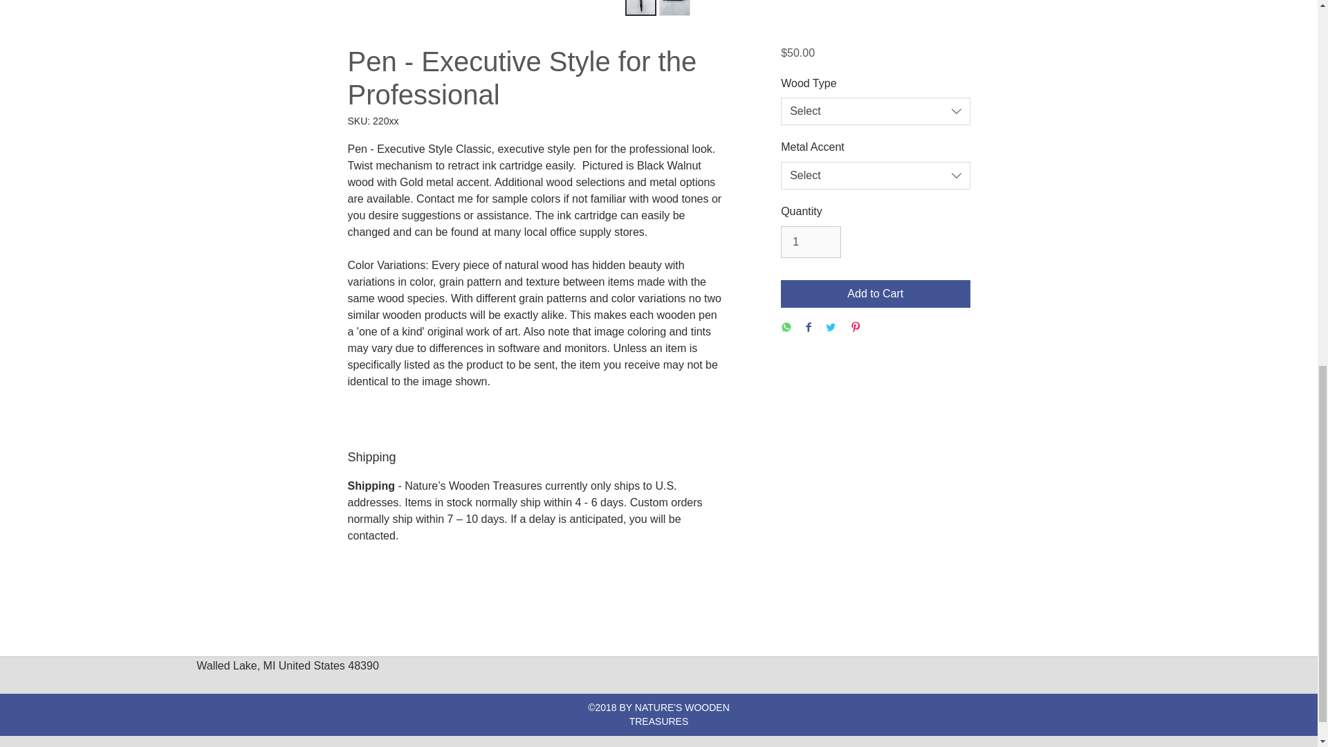 This screenshot has height=747, width=1328. I want to click on Select, so click(874, 176).